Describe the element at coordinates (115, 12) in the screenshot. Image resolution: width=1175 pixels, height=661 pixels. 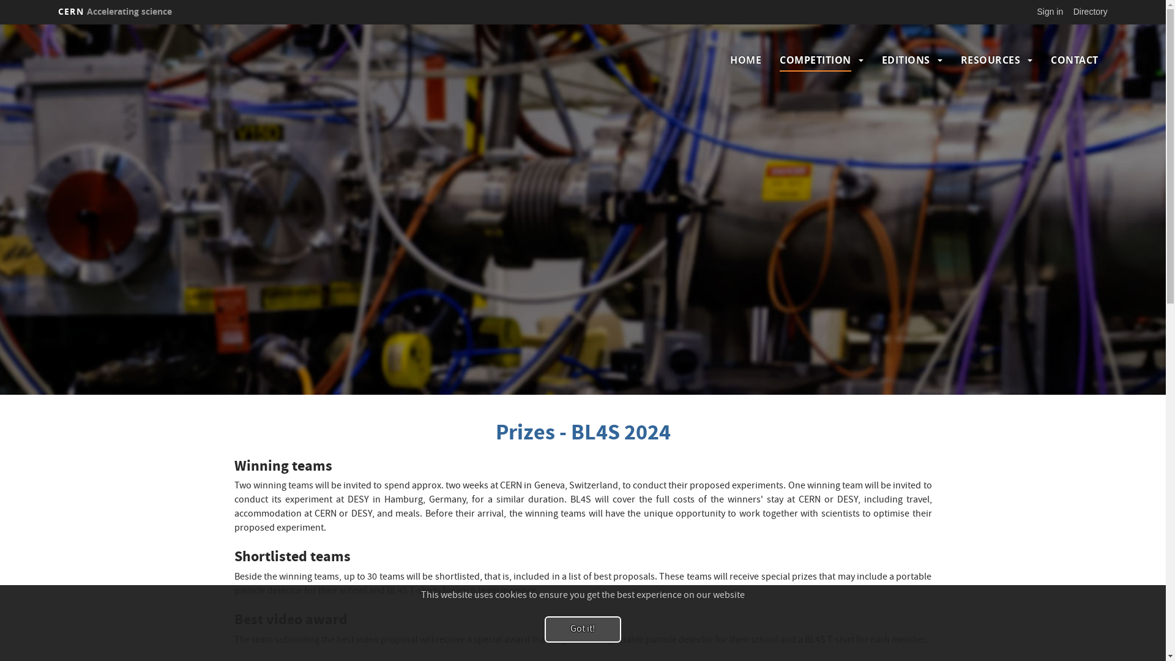
I see `CERN Accelerating science` at that location.